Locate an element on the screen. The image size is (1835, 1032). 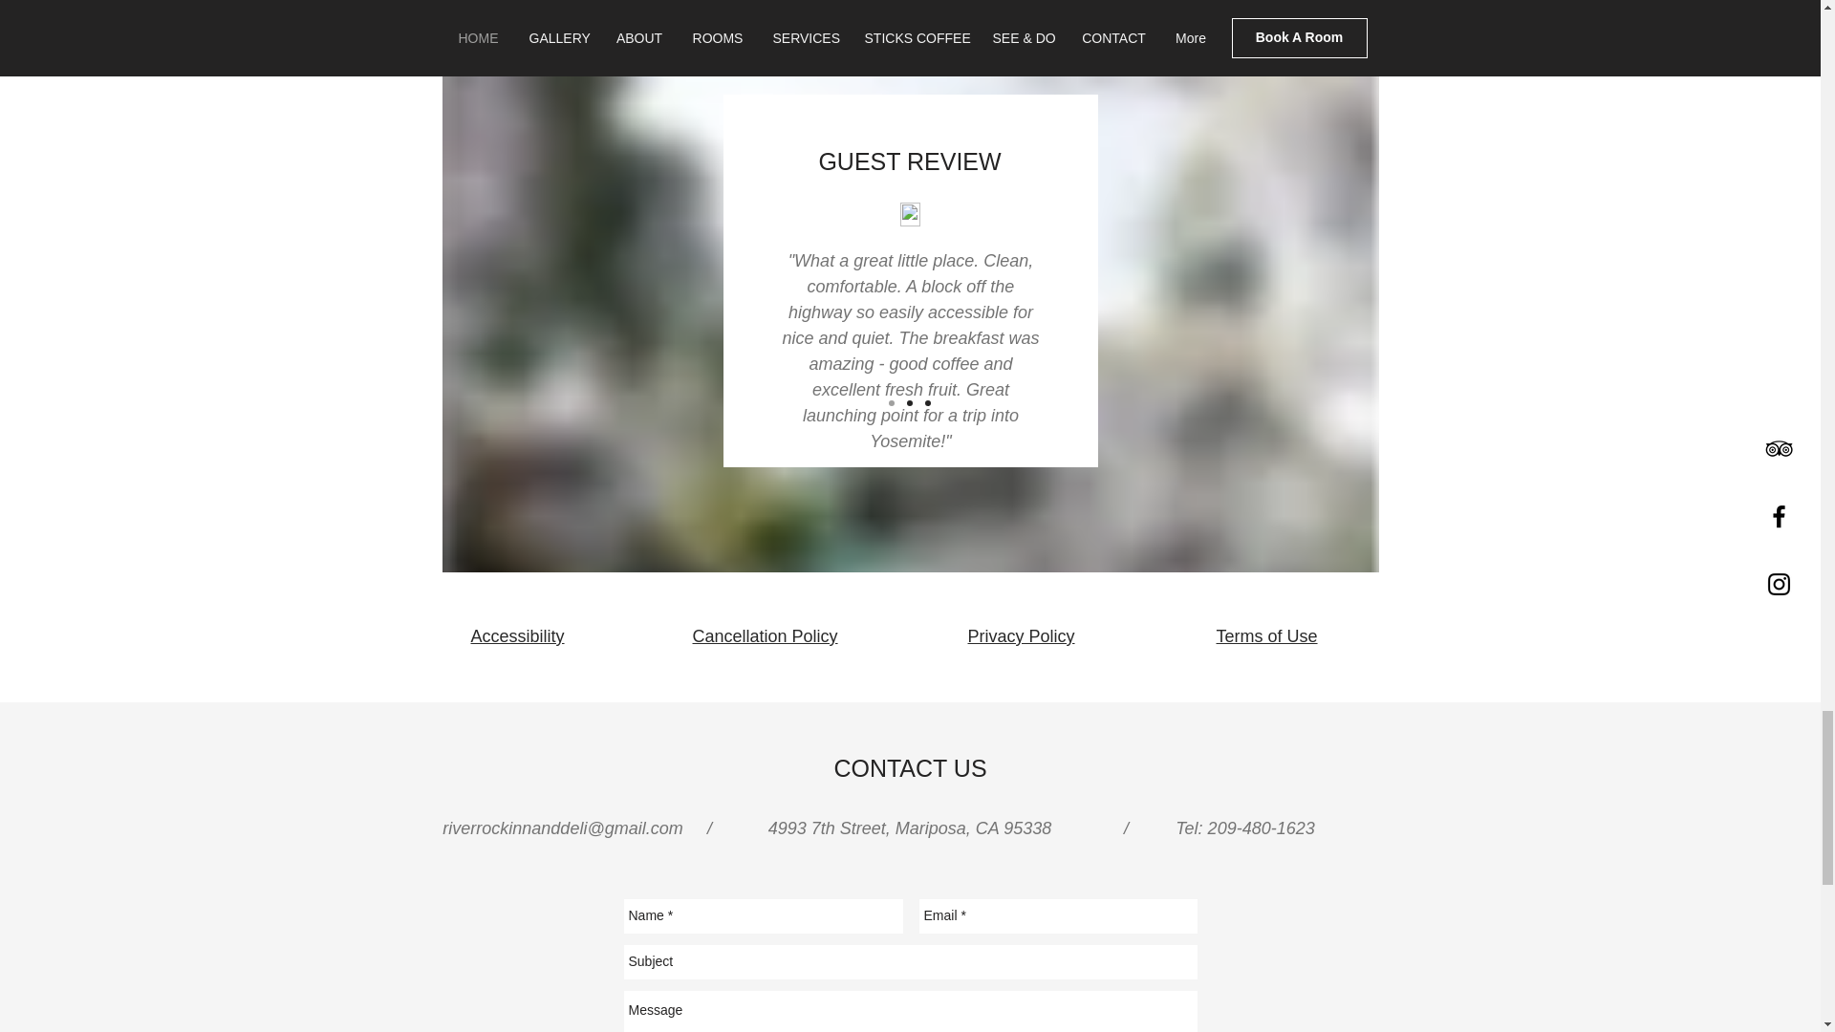
Accessibility is located at coordinates (516, 636).